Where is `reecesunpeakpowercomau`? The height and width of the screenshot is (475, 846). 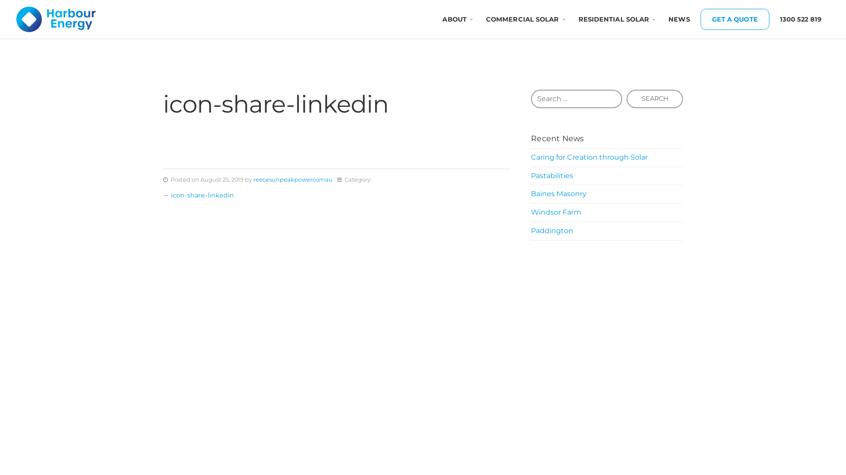 reecesunpeakpowercomau is located at coordinates (293, 179).